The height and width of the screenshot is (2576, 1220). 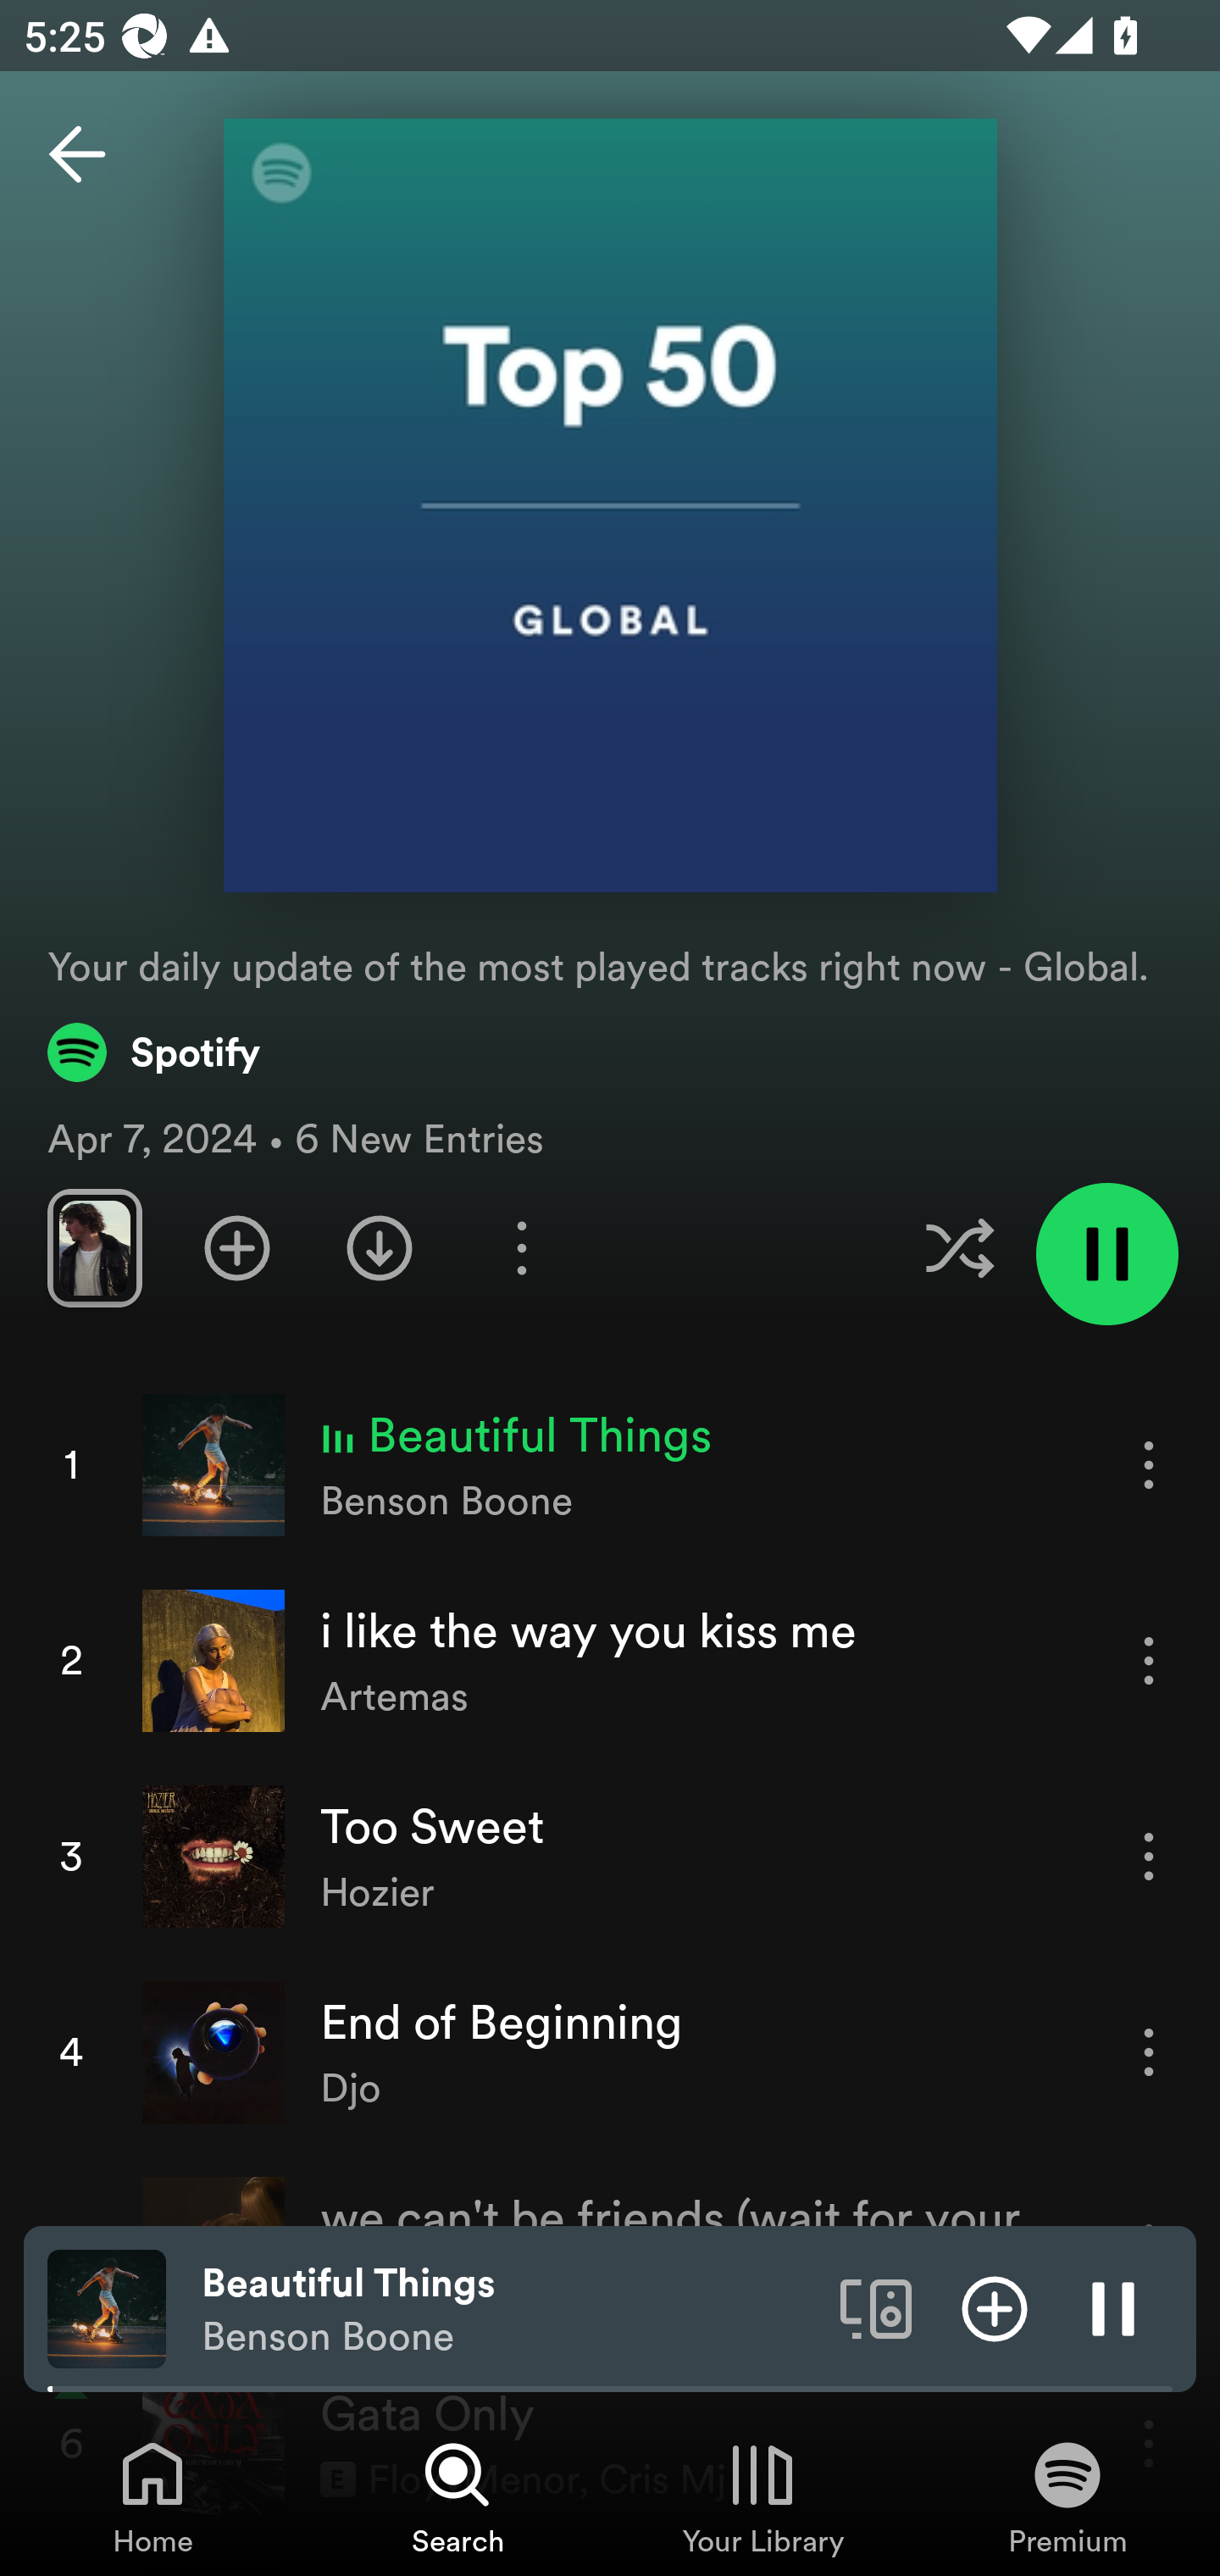 I want to click on Download, so click(x=380, y=1247).